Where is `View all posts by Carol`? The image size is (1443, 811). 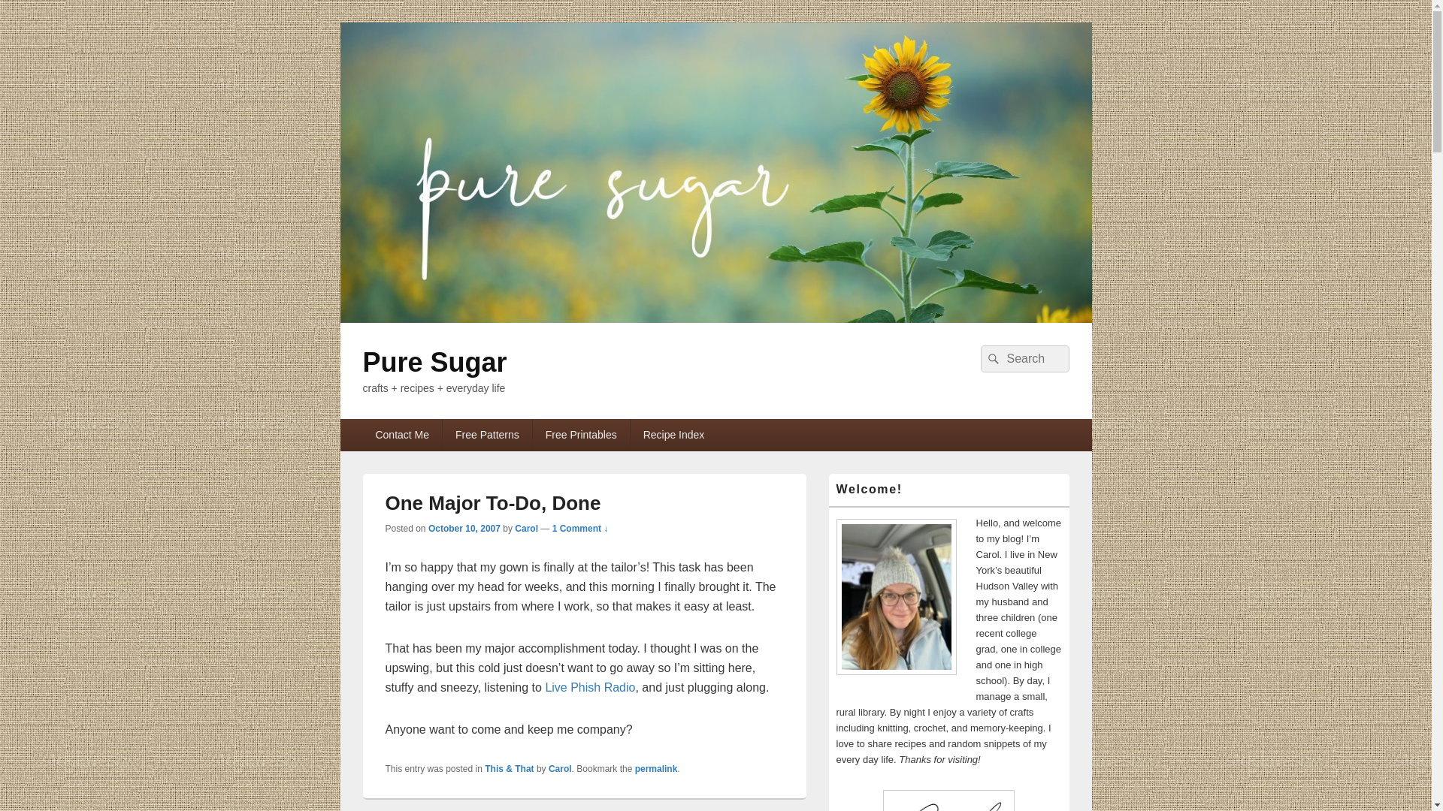 View all posts by Carol is located at coordinates (526, 528).